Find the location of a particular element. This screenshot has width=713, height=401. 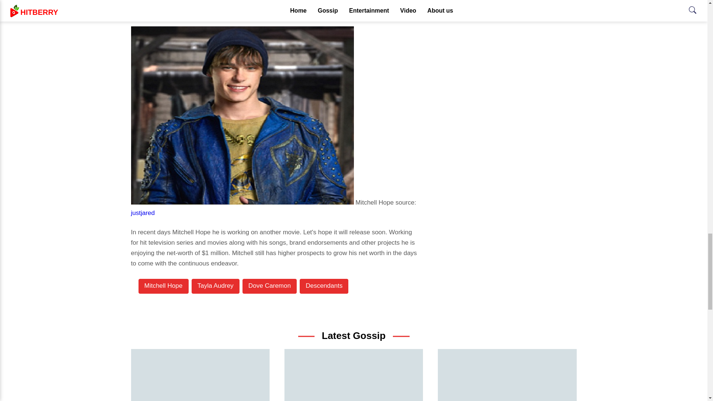

Mitchell Hope is located at coordinates (163, 286).